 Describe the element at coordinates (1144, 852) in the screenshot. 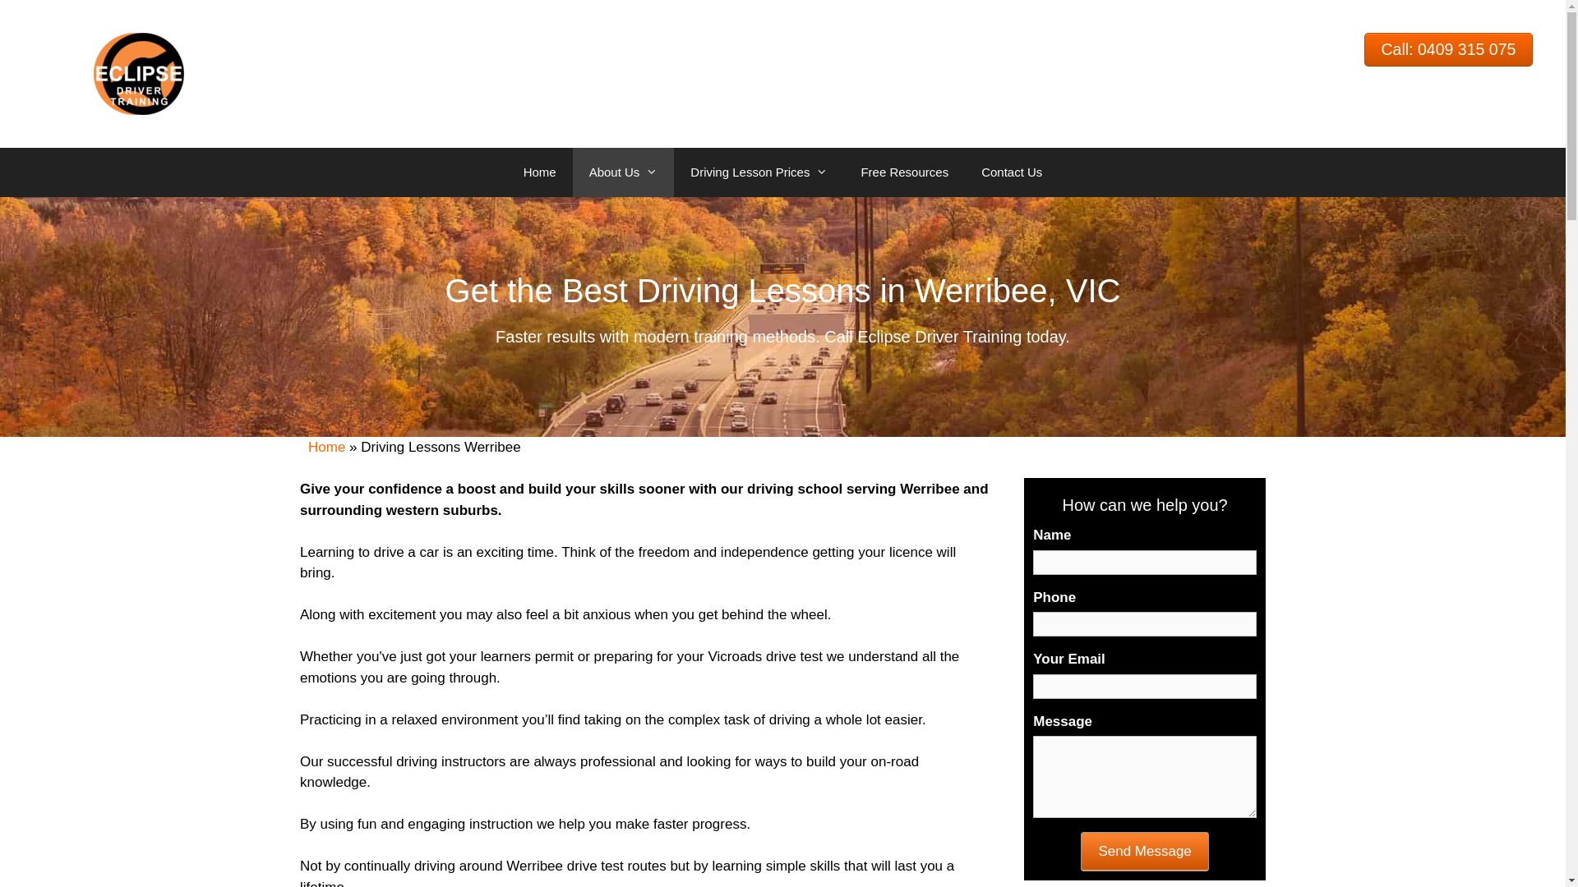

I see `Send Message` at that location.